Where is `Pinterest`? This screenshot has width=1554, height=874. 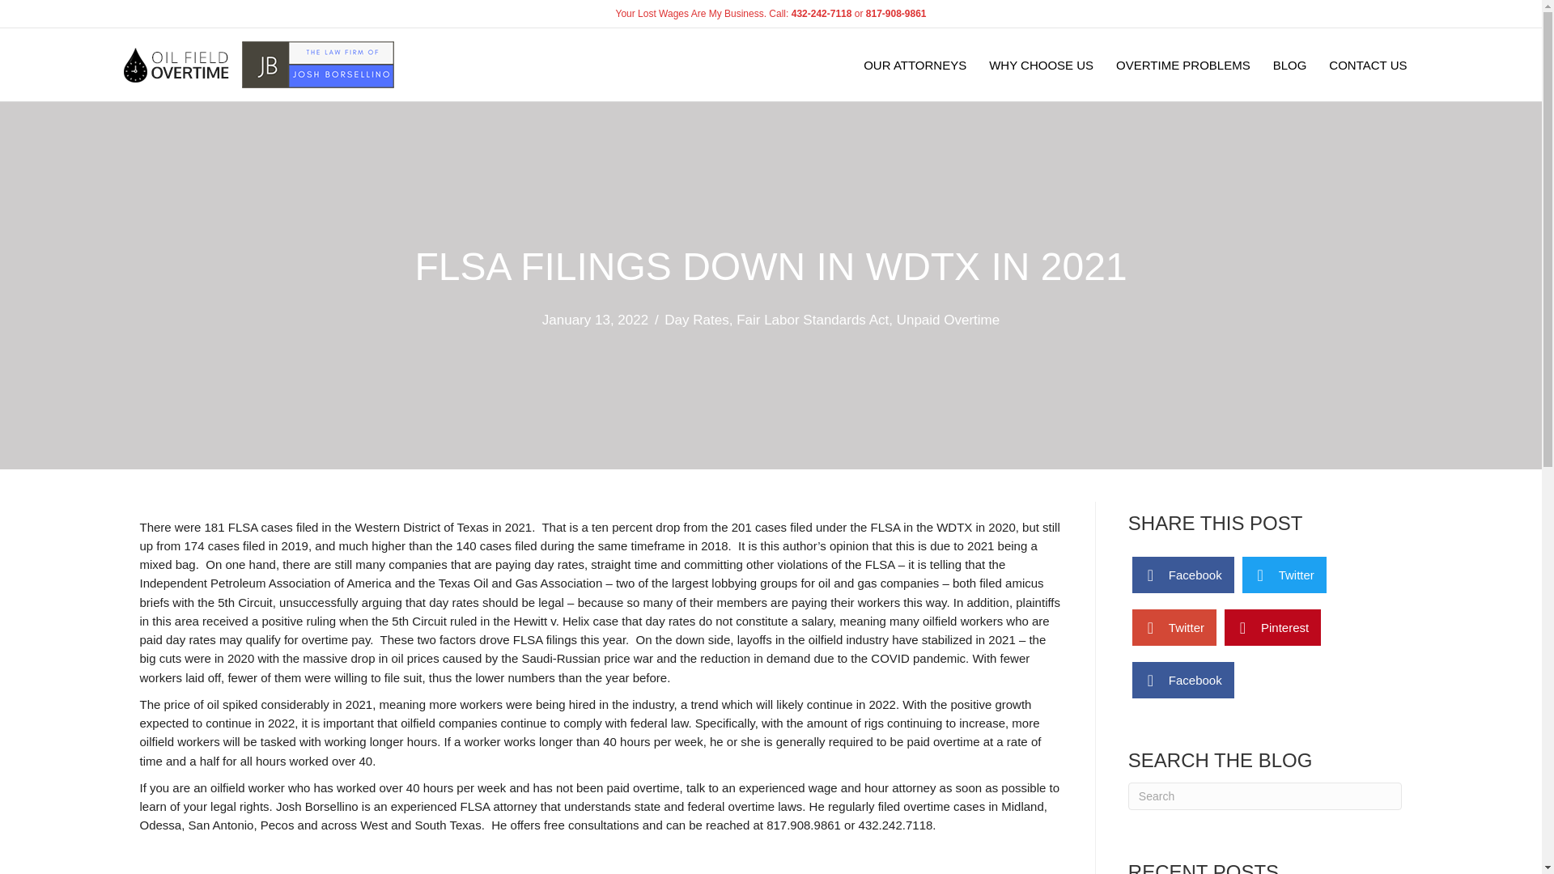
Pinterest is located at coordinates (1272, 627).